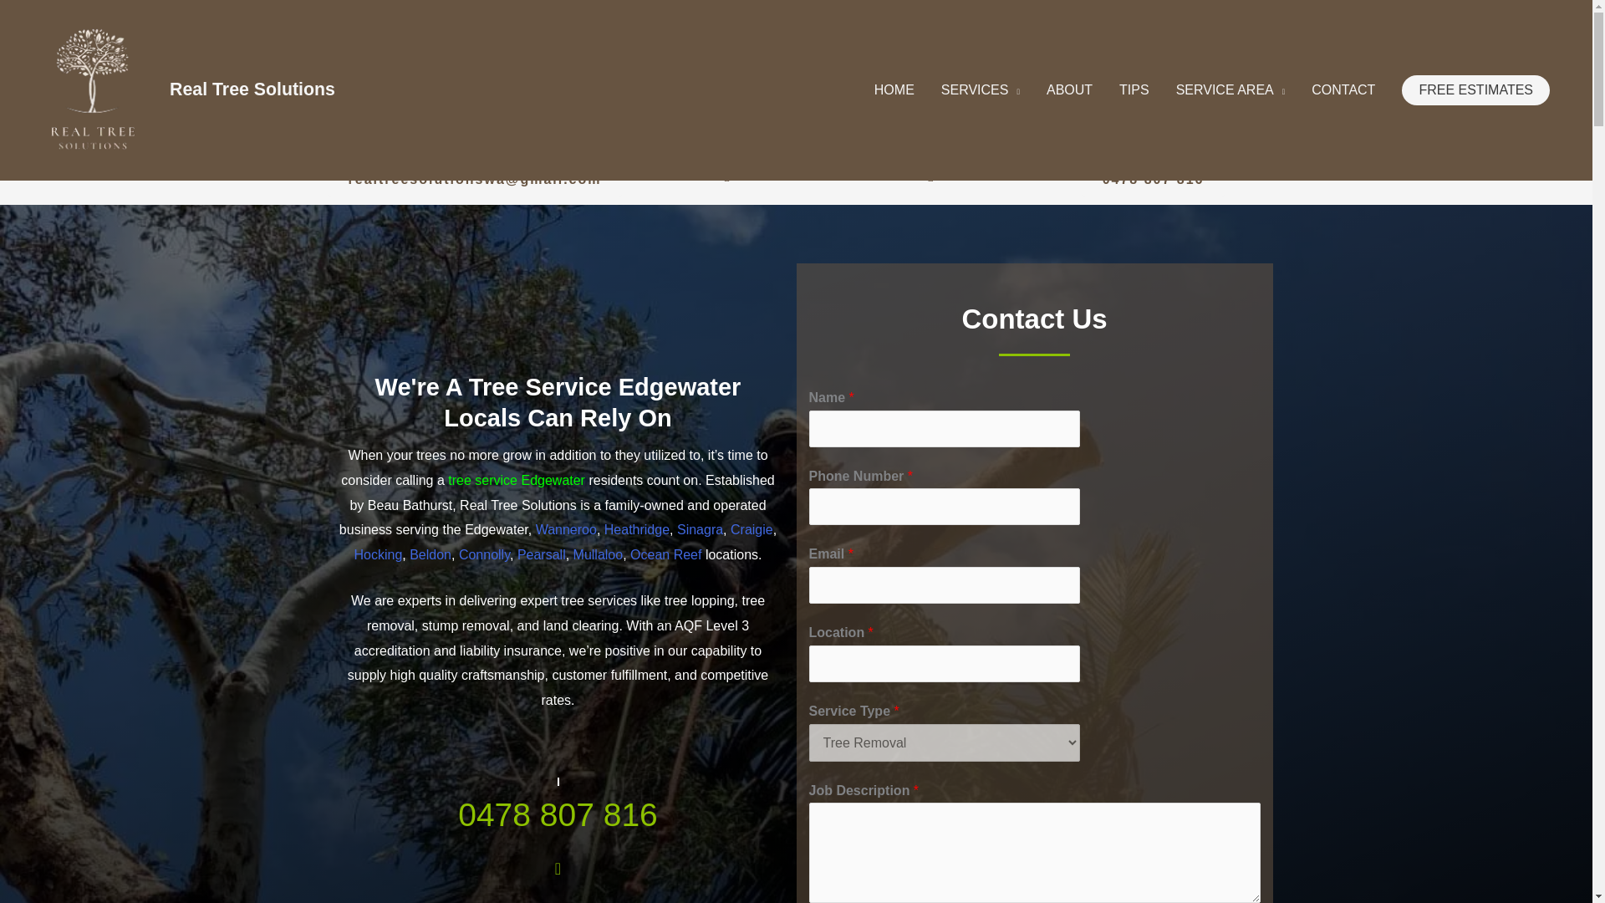 The height and width of the screenshot is (903, 1605). Describe the element at coordinates (518, 483) in the screenshot. I see `tree service Edgewater` at that location.